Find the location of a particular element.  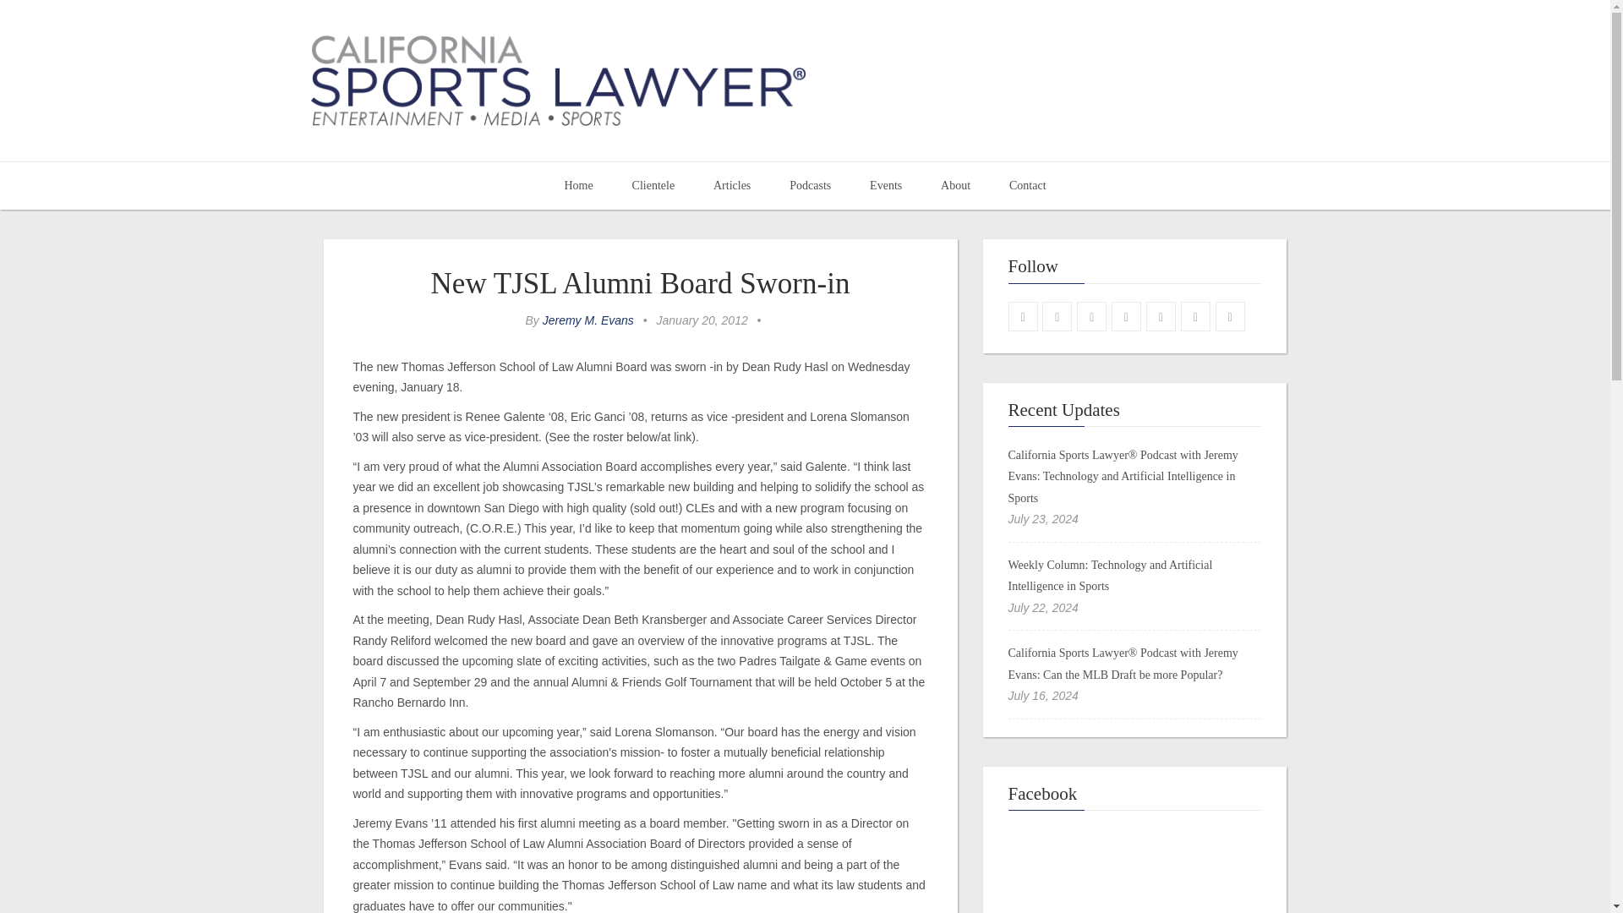

Articles is located at coordinates (732, 186).